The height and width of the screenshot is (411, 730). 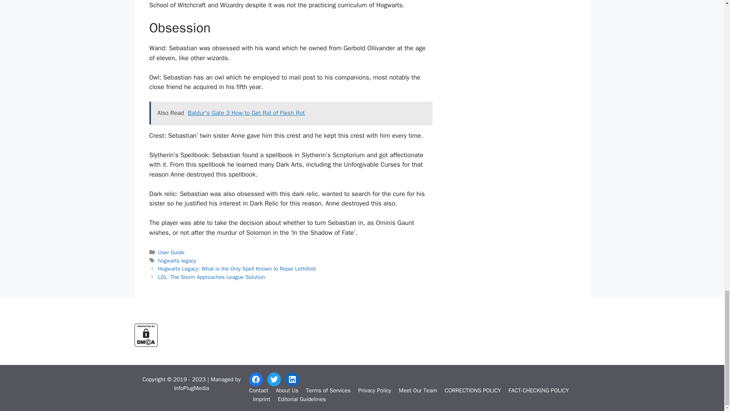 I want to click on User Guide, so click(x=171, y=252).